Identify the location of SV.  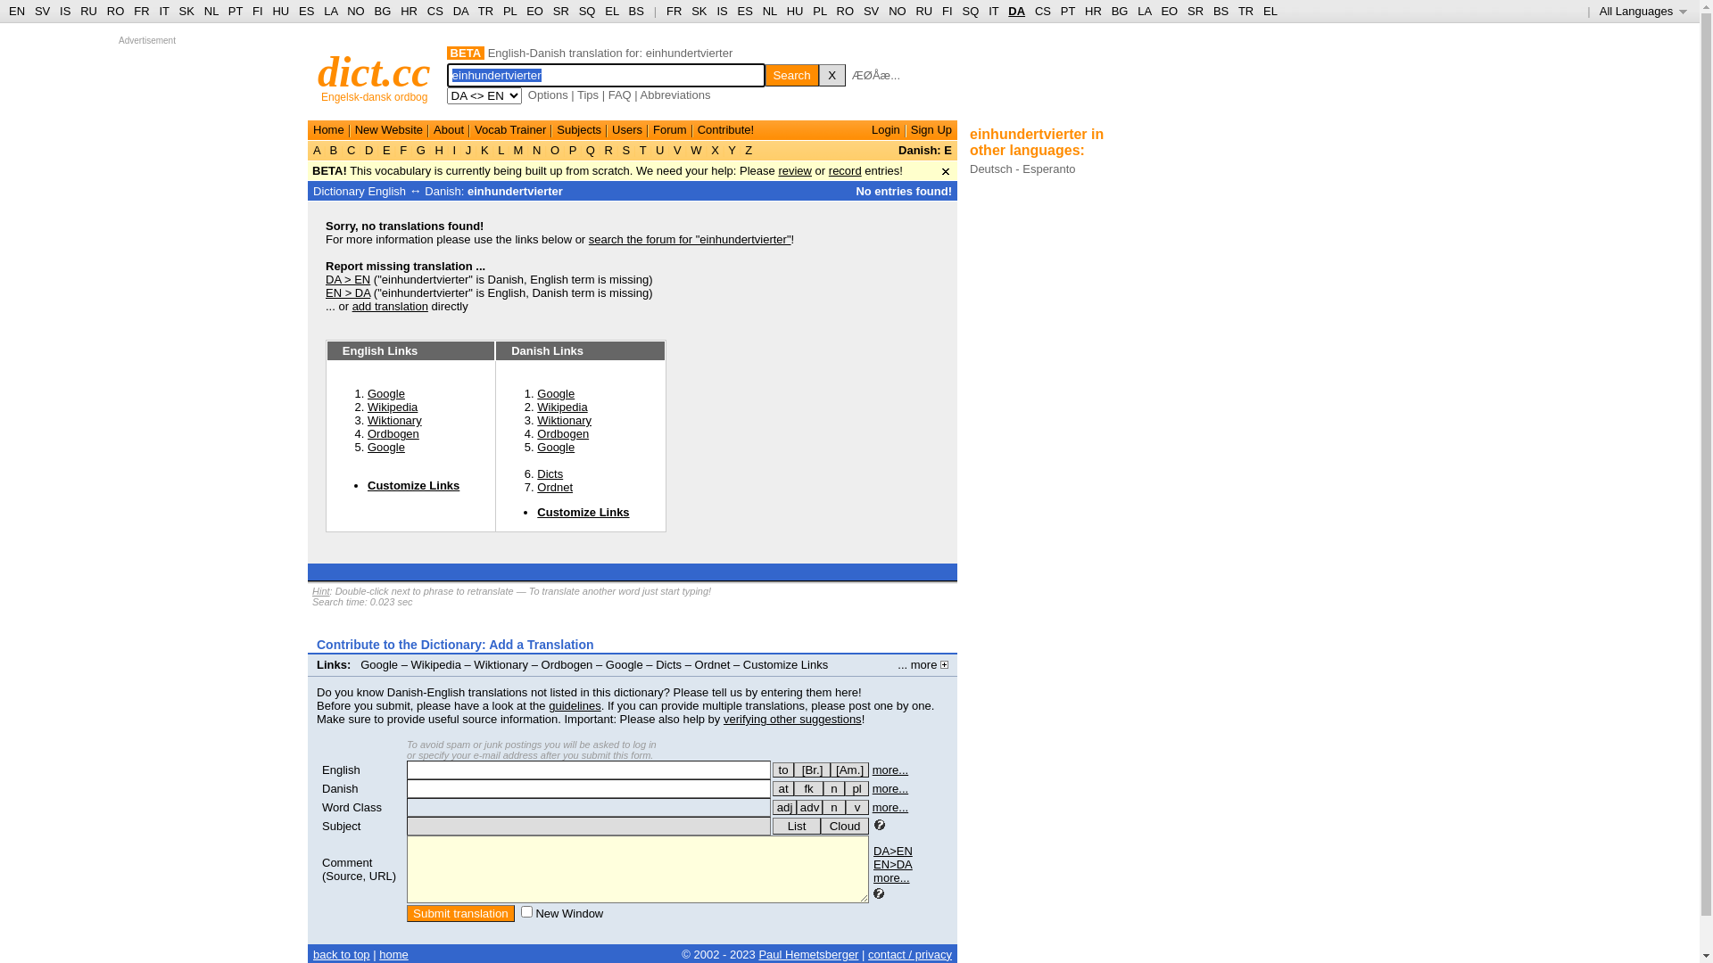
(871, 11).